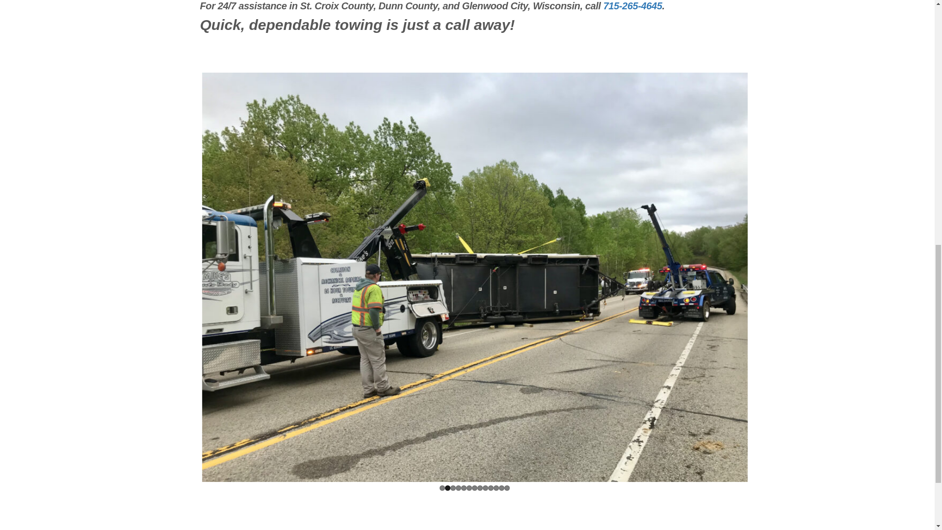 The width and height of the screenshot is (942, 530). I want to click on 4, so click(458, 488).